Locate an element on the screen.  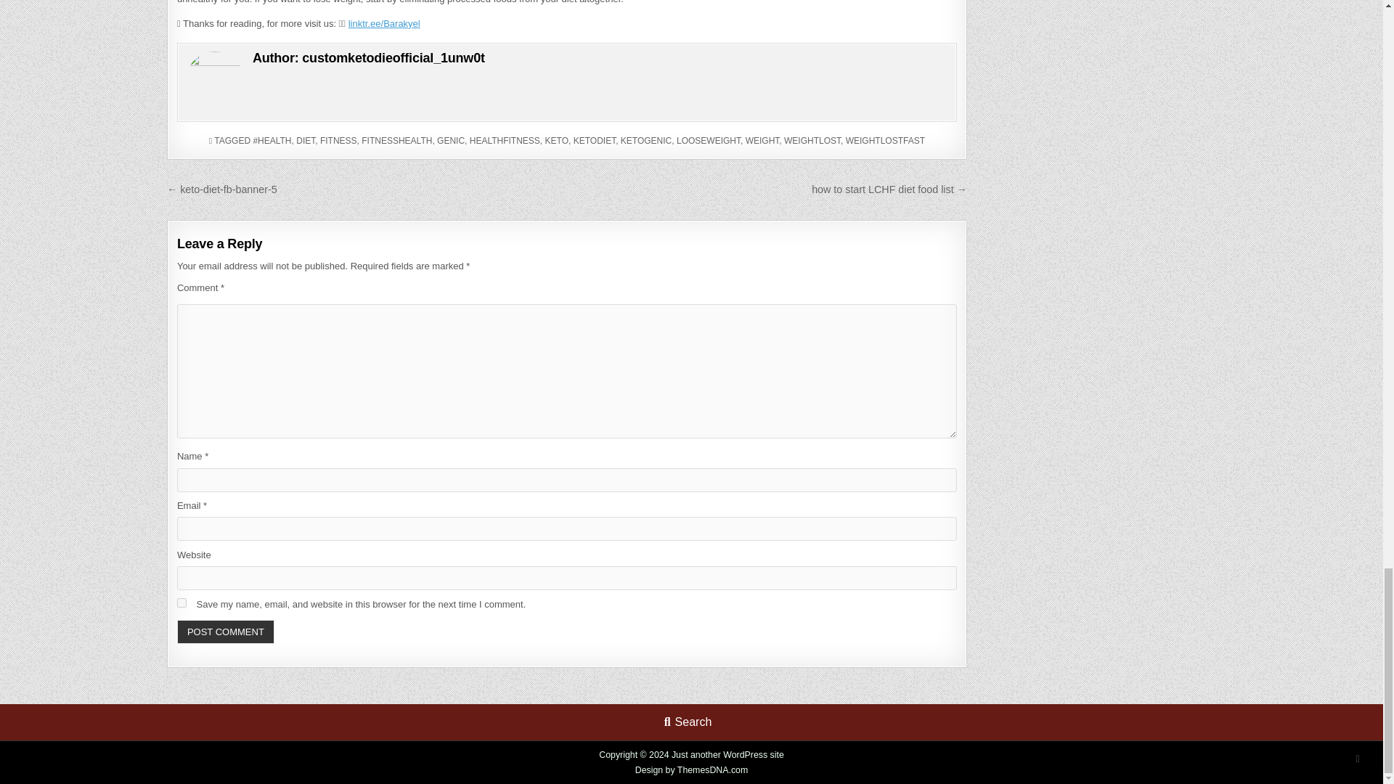
DIET is located at coordinates (305, 140).